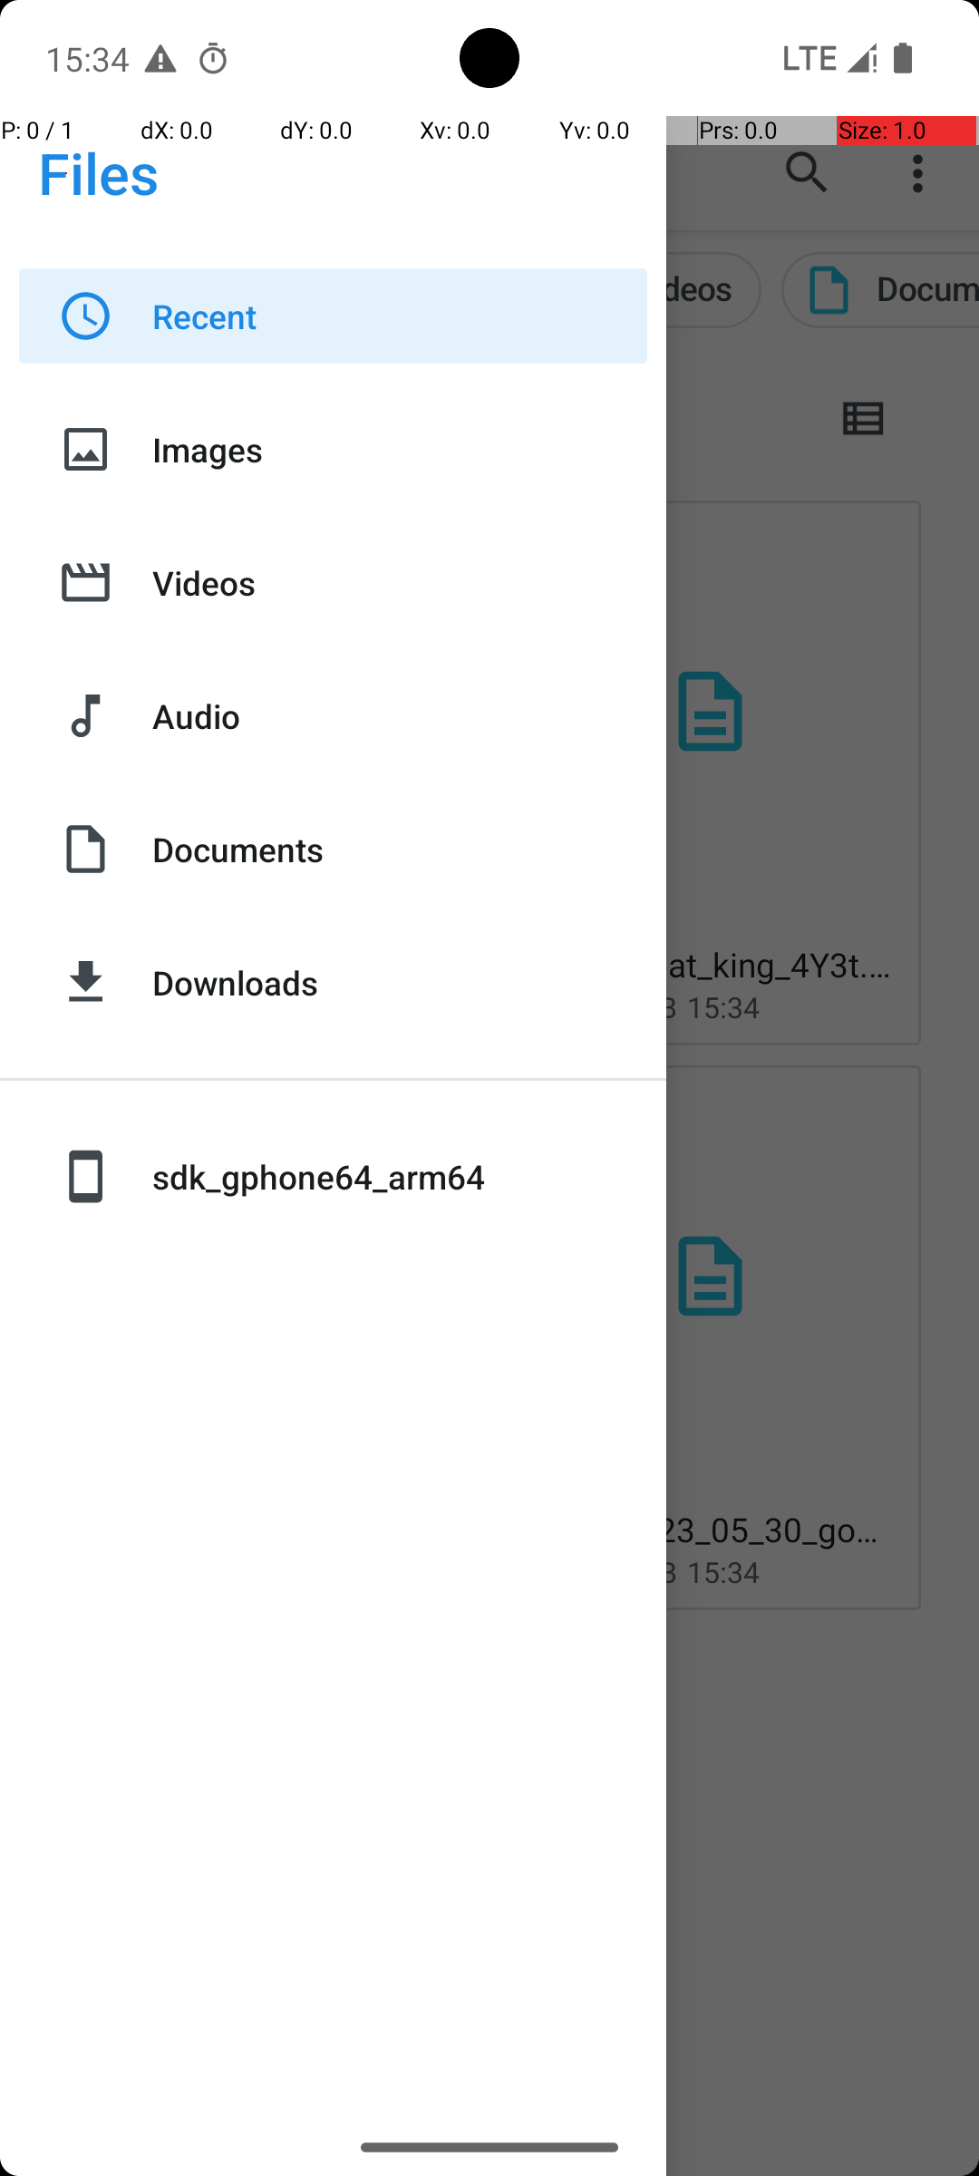  Describe the element at coordinates (400, 1177) in the screenshot. I see `sdk_gphone64_arm64` at that location.